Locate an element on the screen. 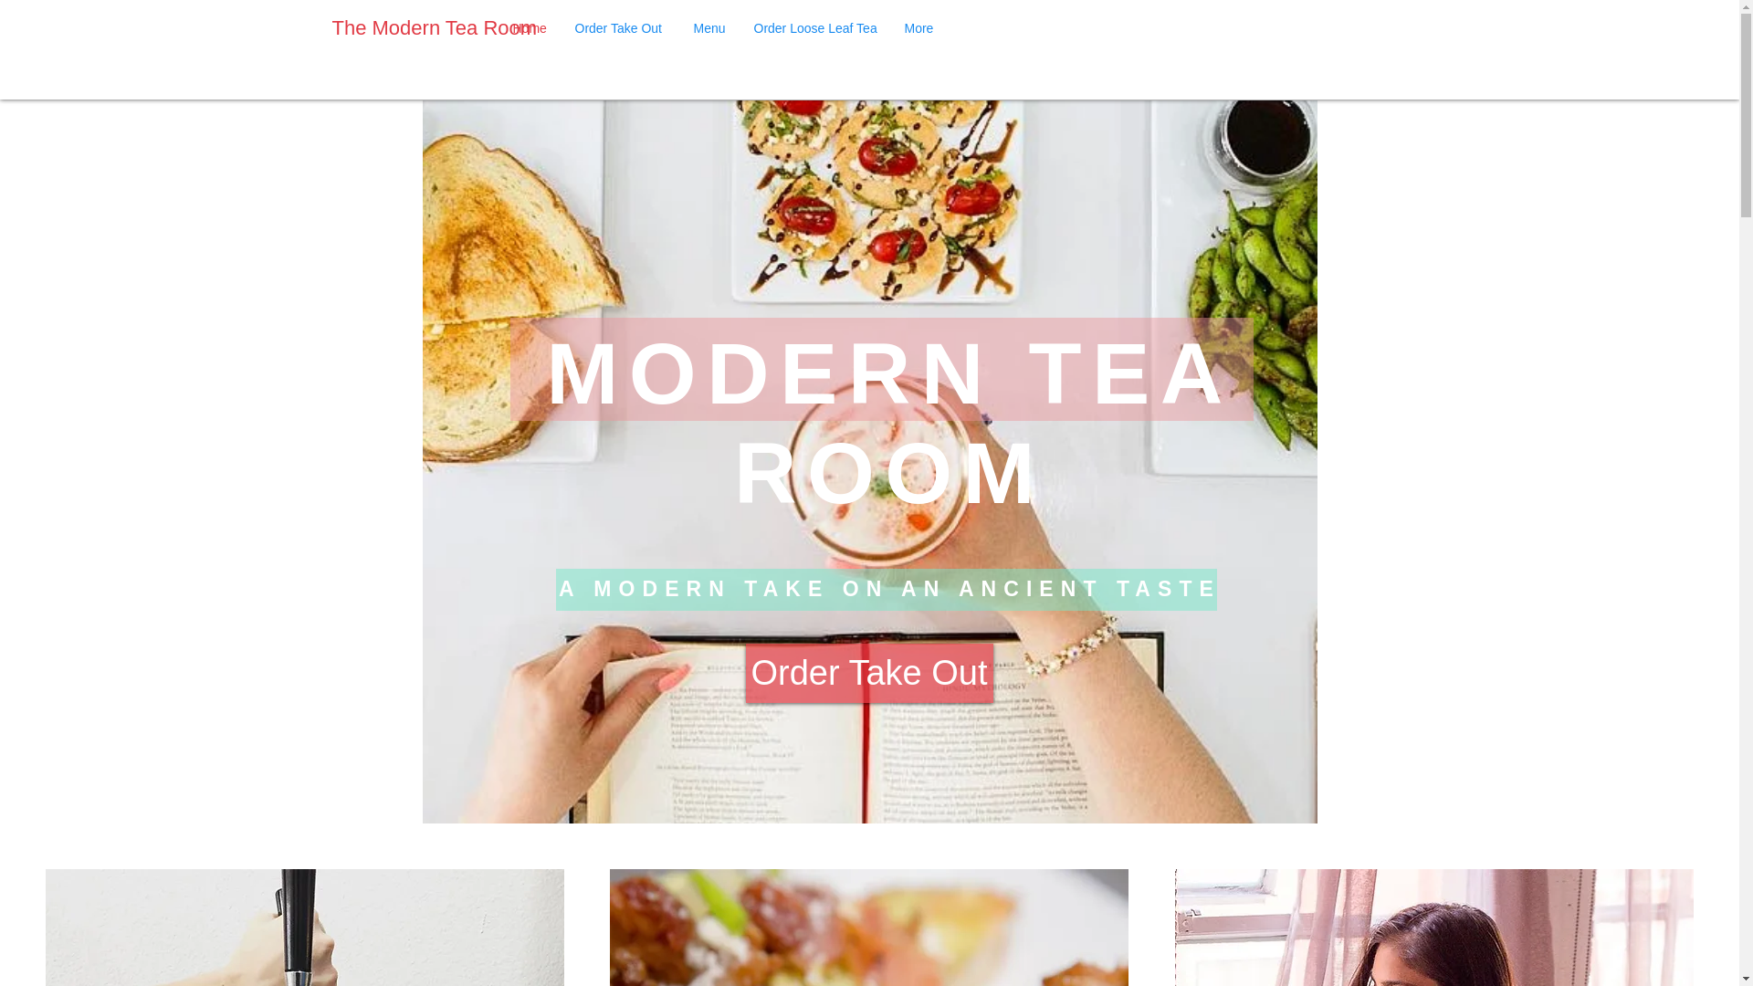 Image resolution: width=1753 pixels, height=986 pixels. Order Loose Leaf Tea is located at coordinates (814, 28).